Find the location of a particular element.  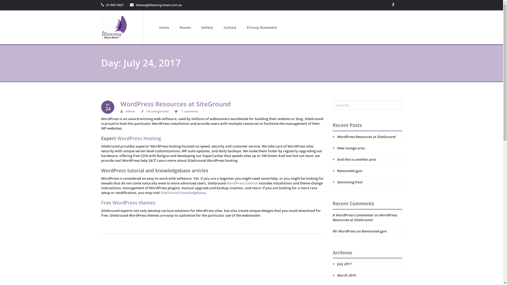

07 4957 8427 is located at coordinates (112, 5).